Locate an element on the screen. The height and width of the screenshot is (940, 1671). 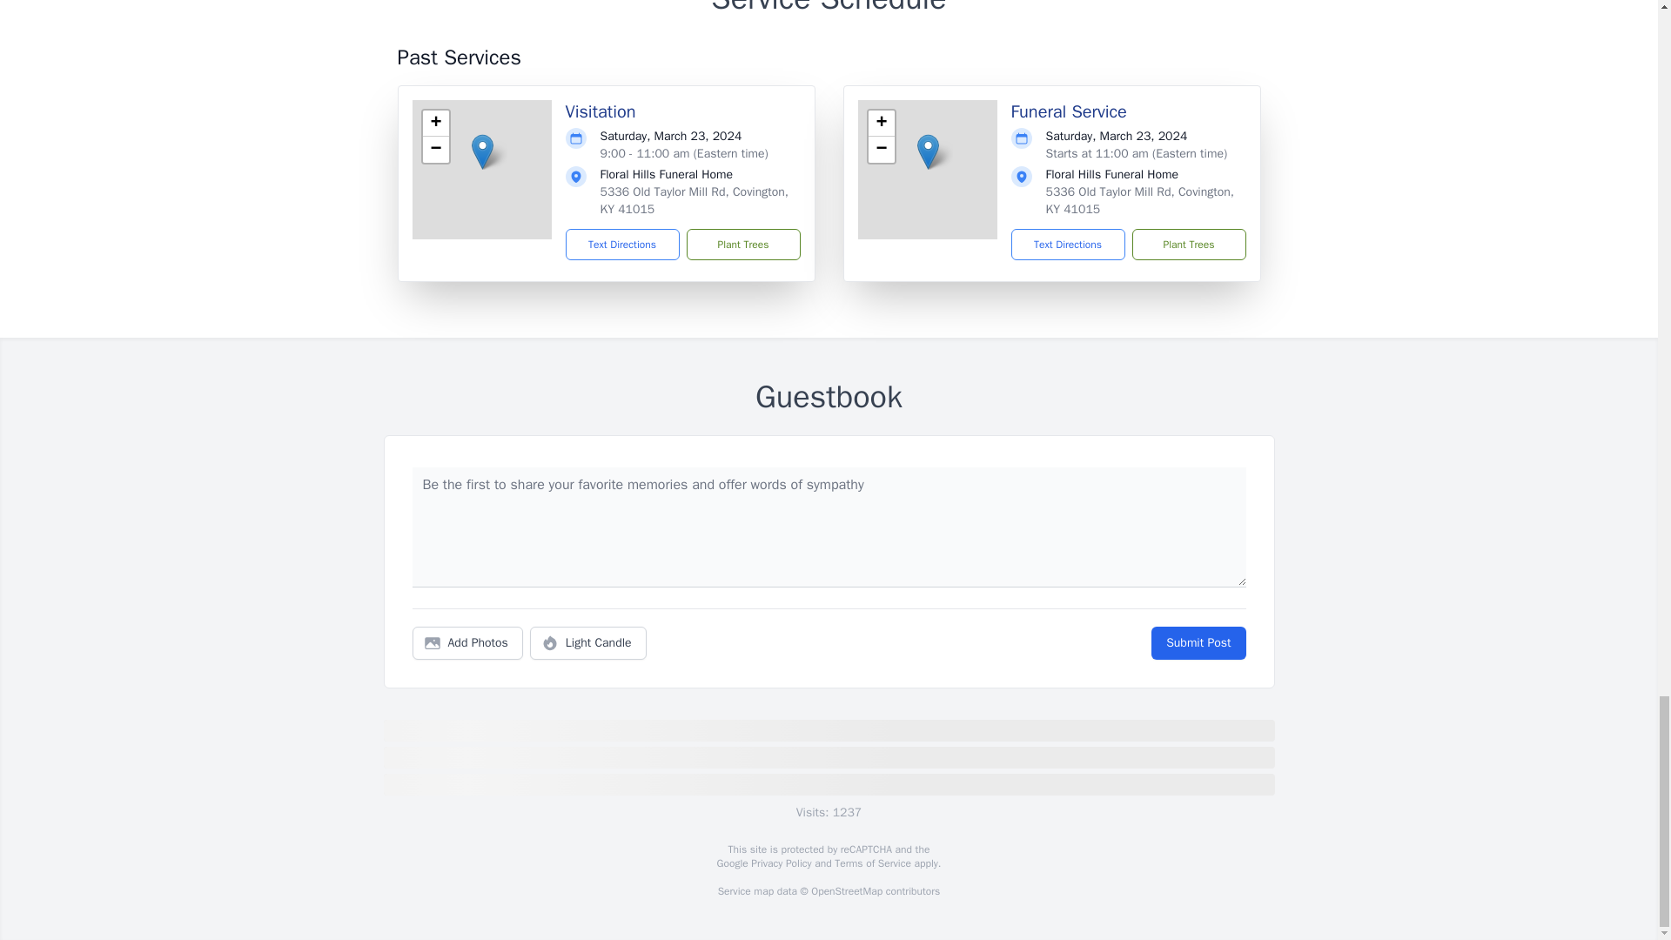
Zoom in is located at coordinates (435, 124).